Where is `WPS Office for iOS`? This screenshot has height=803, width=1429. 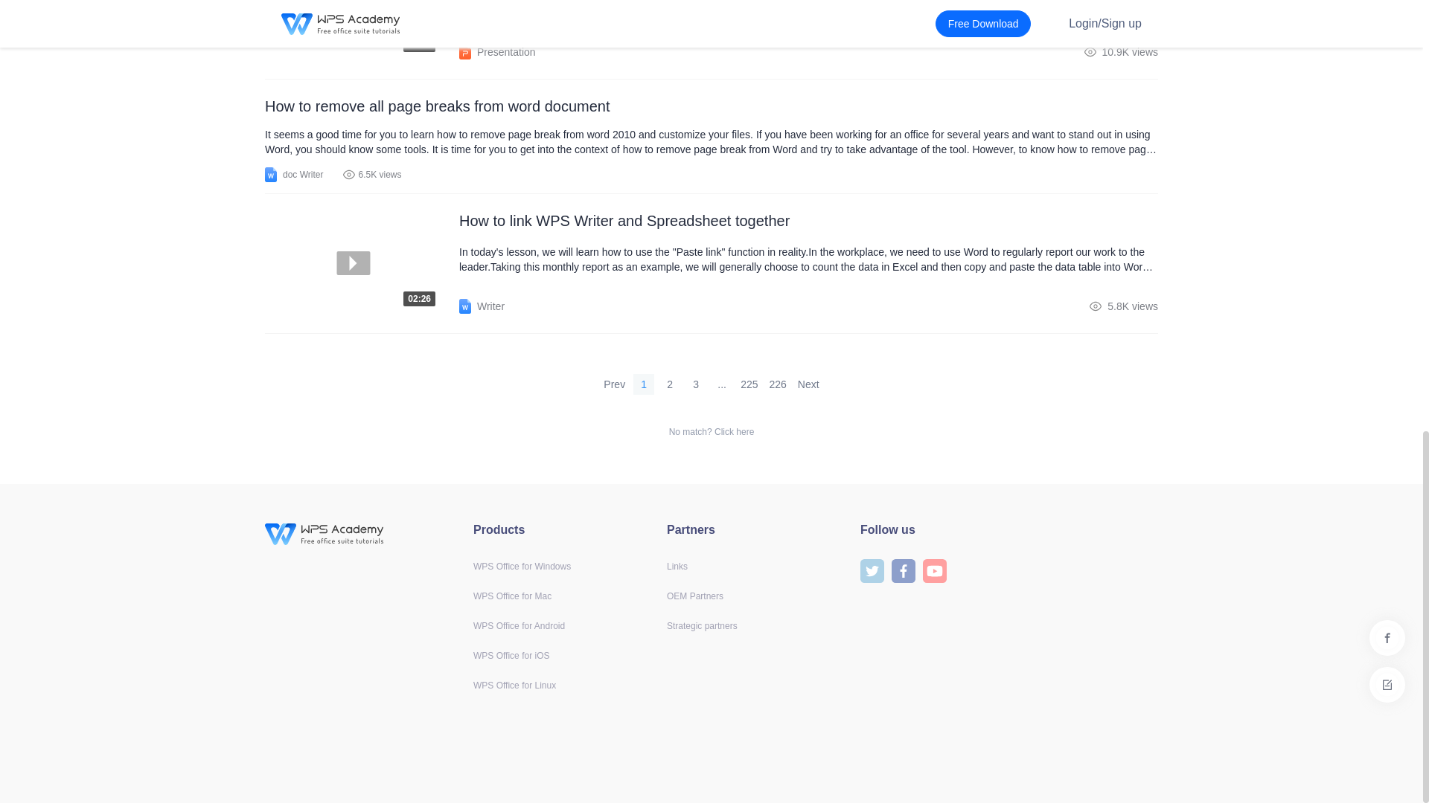
WPS Office for iOS is located at coordinates (808, 384).